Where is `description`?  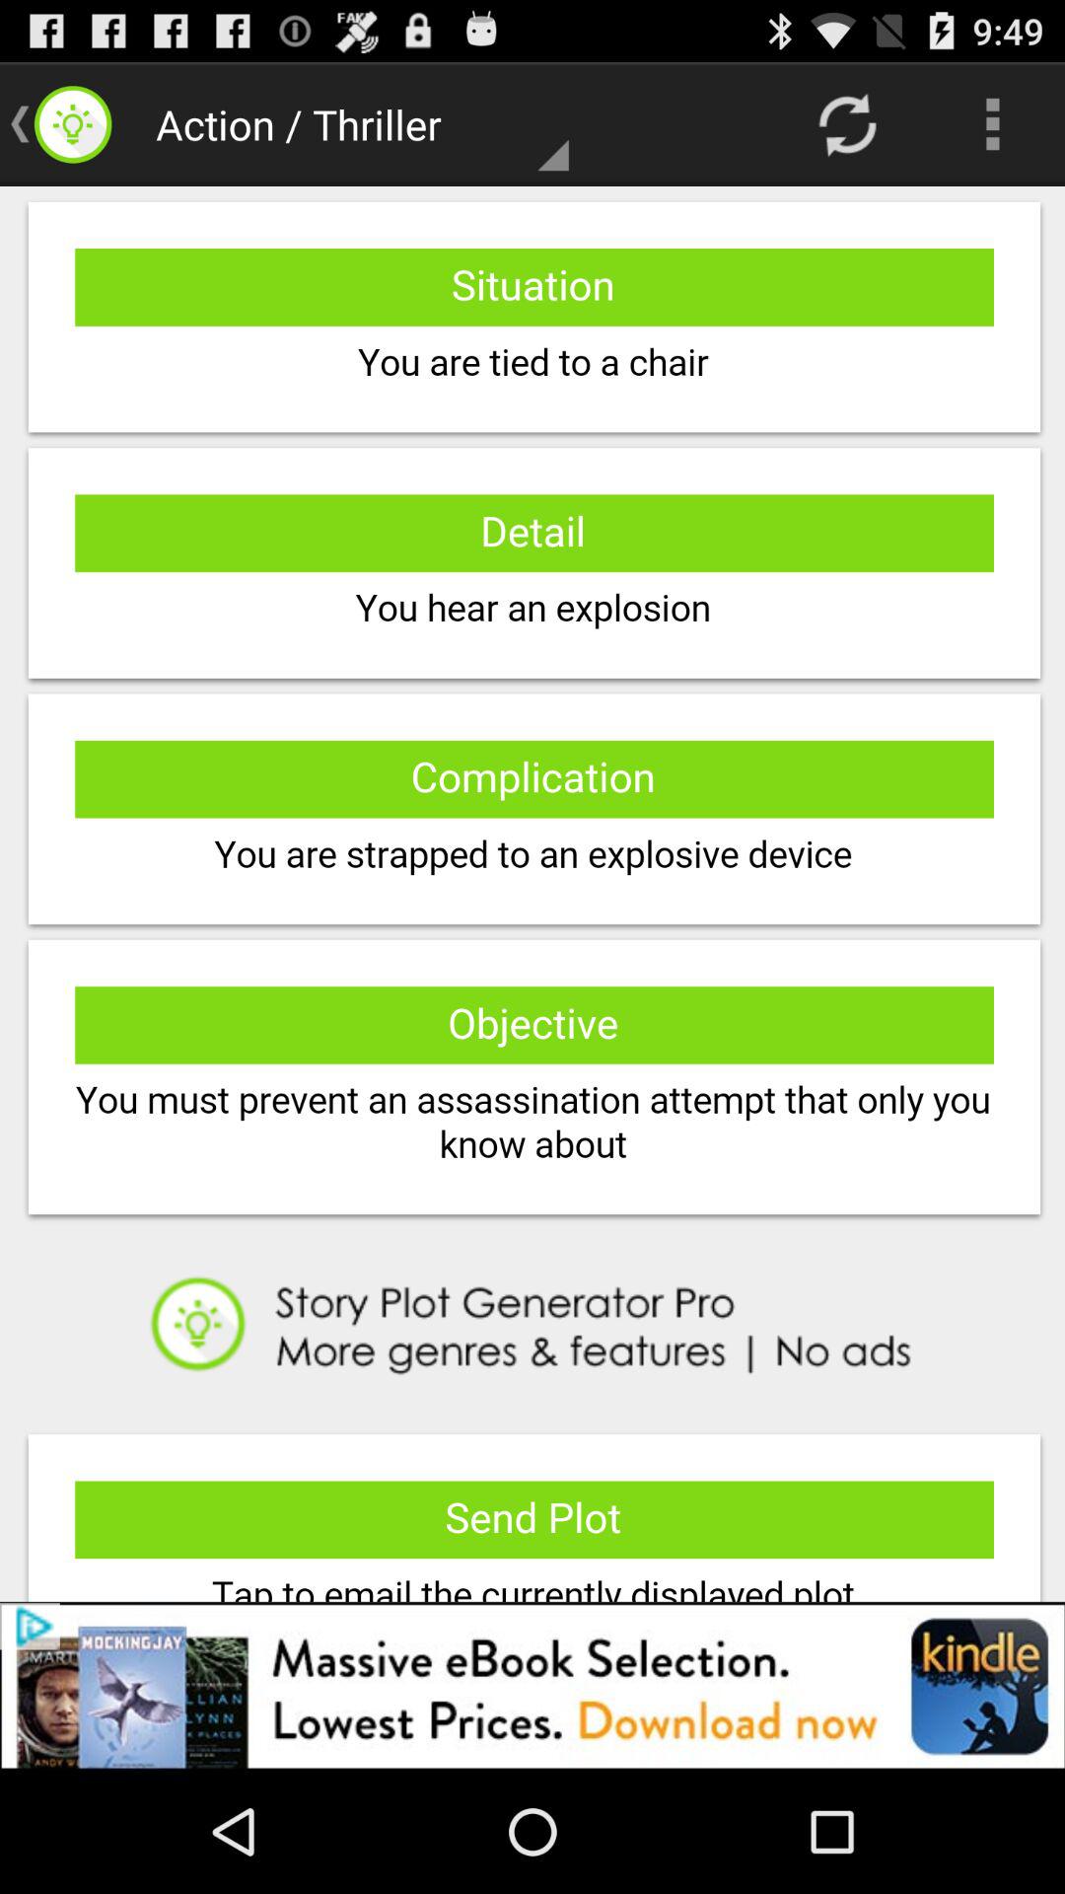
description is located at coordinates (532, 894).